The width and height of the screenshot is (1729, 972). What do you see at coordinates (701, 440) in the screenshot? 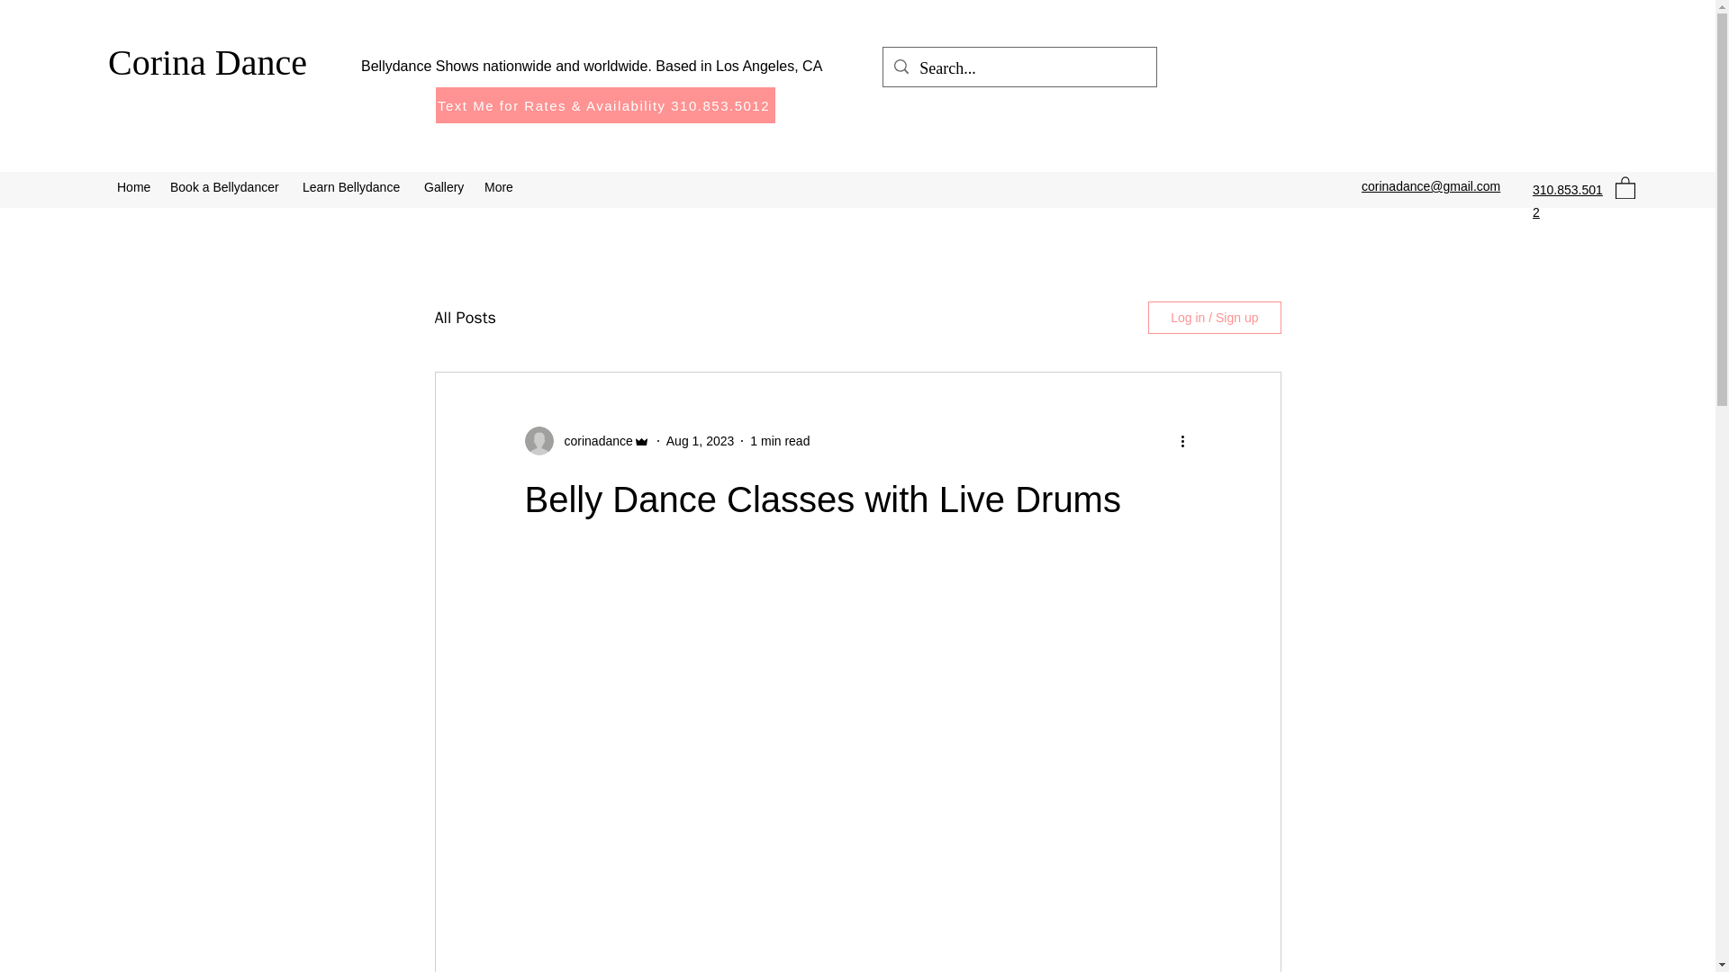
I see `Aug 1, 2023` at bounding box center [701, 440].